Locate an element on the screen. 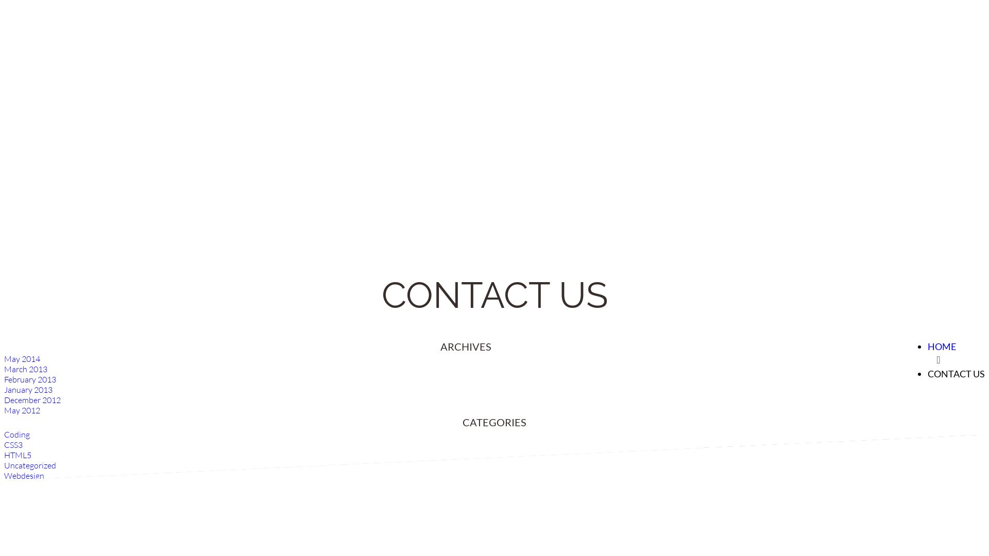 This screenshot has height=556, width=989. December 2012 is located at coordinates (32, 400).